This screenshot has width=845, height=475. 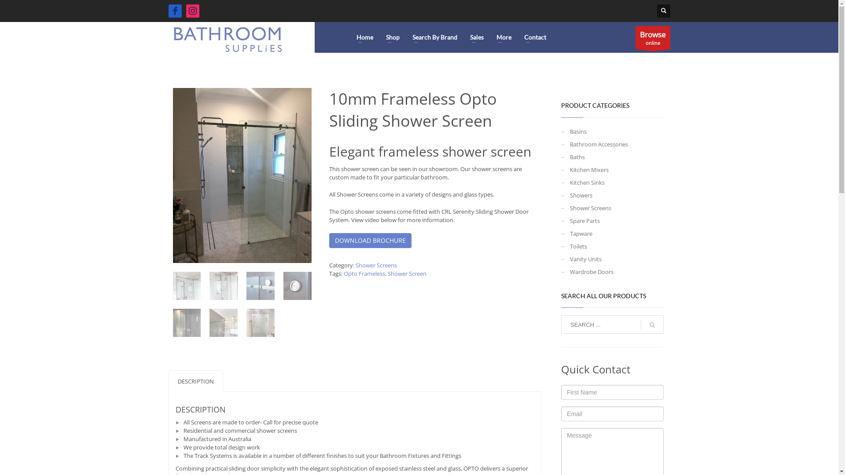 I want to click on DOWNLOAD BROCHURE, so click(x=371, y=241).